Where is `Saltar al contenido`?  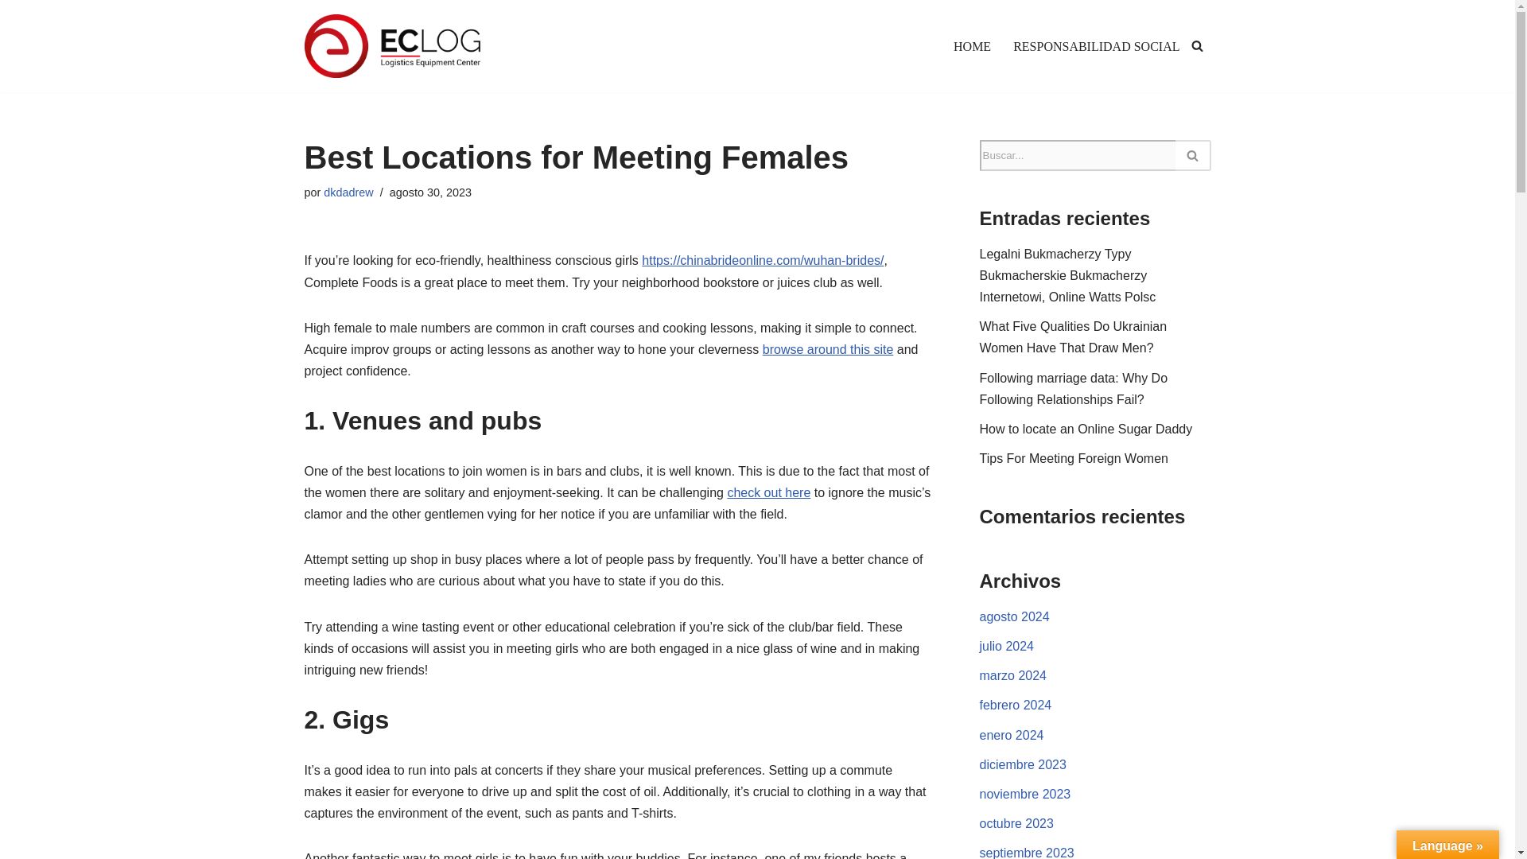 Saltar al contenido is located at coordinates (12, 33).